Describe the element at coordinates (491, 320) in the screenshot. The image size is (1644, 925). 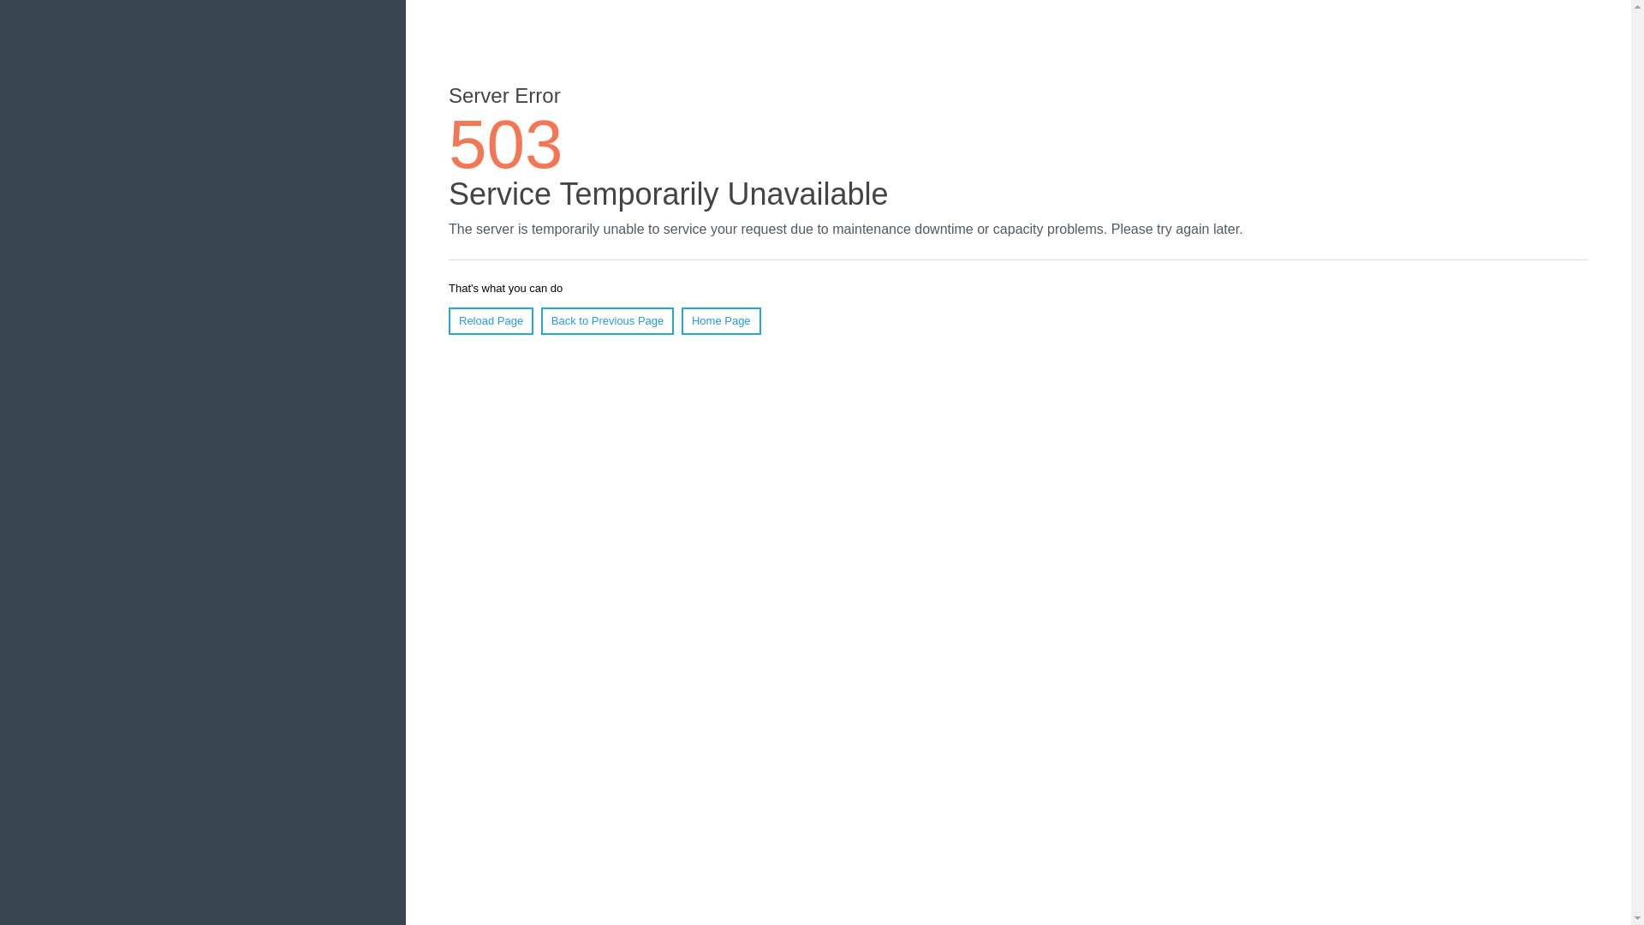
I see `Reload Page` at that location.